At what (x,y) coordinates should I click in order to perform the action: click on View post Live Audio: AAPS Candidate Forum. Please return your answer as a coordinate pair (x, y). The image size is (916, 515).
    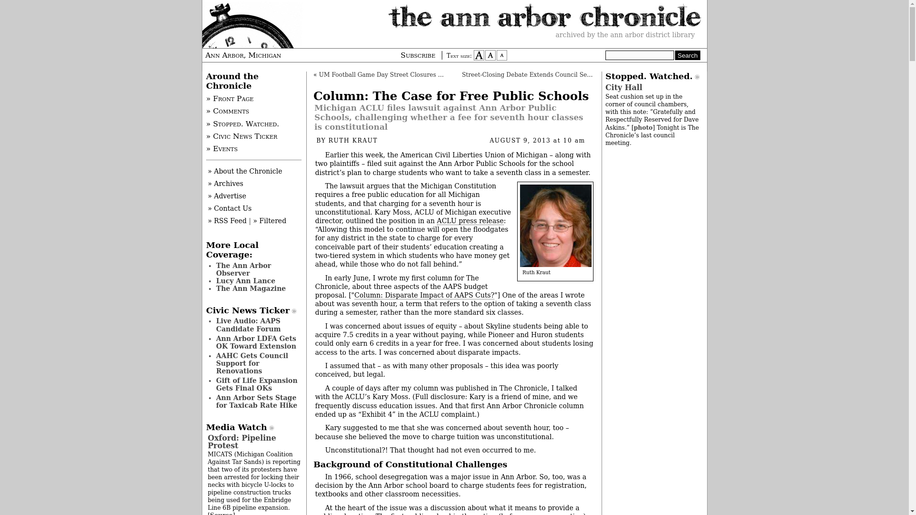
    Looking at the image, I should click on (249, 324).